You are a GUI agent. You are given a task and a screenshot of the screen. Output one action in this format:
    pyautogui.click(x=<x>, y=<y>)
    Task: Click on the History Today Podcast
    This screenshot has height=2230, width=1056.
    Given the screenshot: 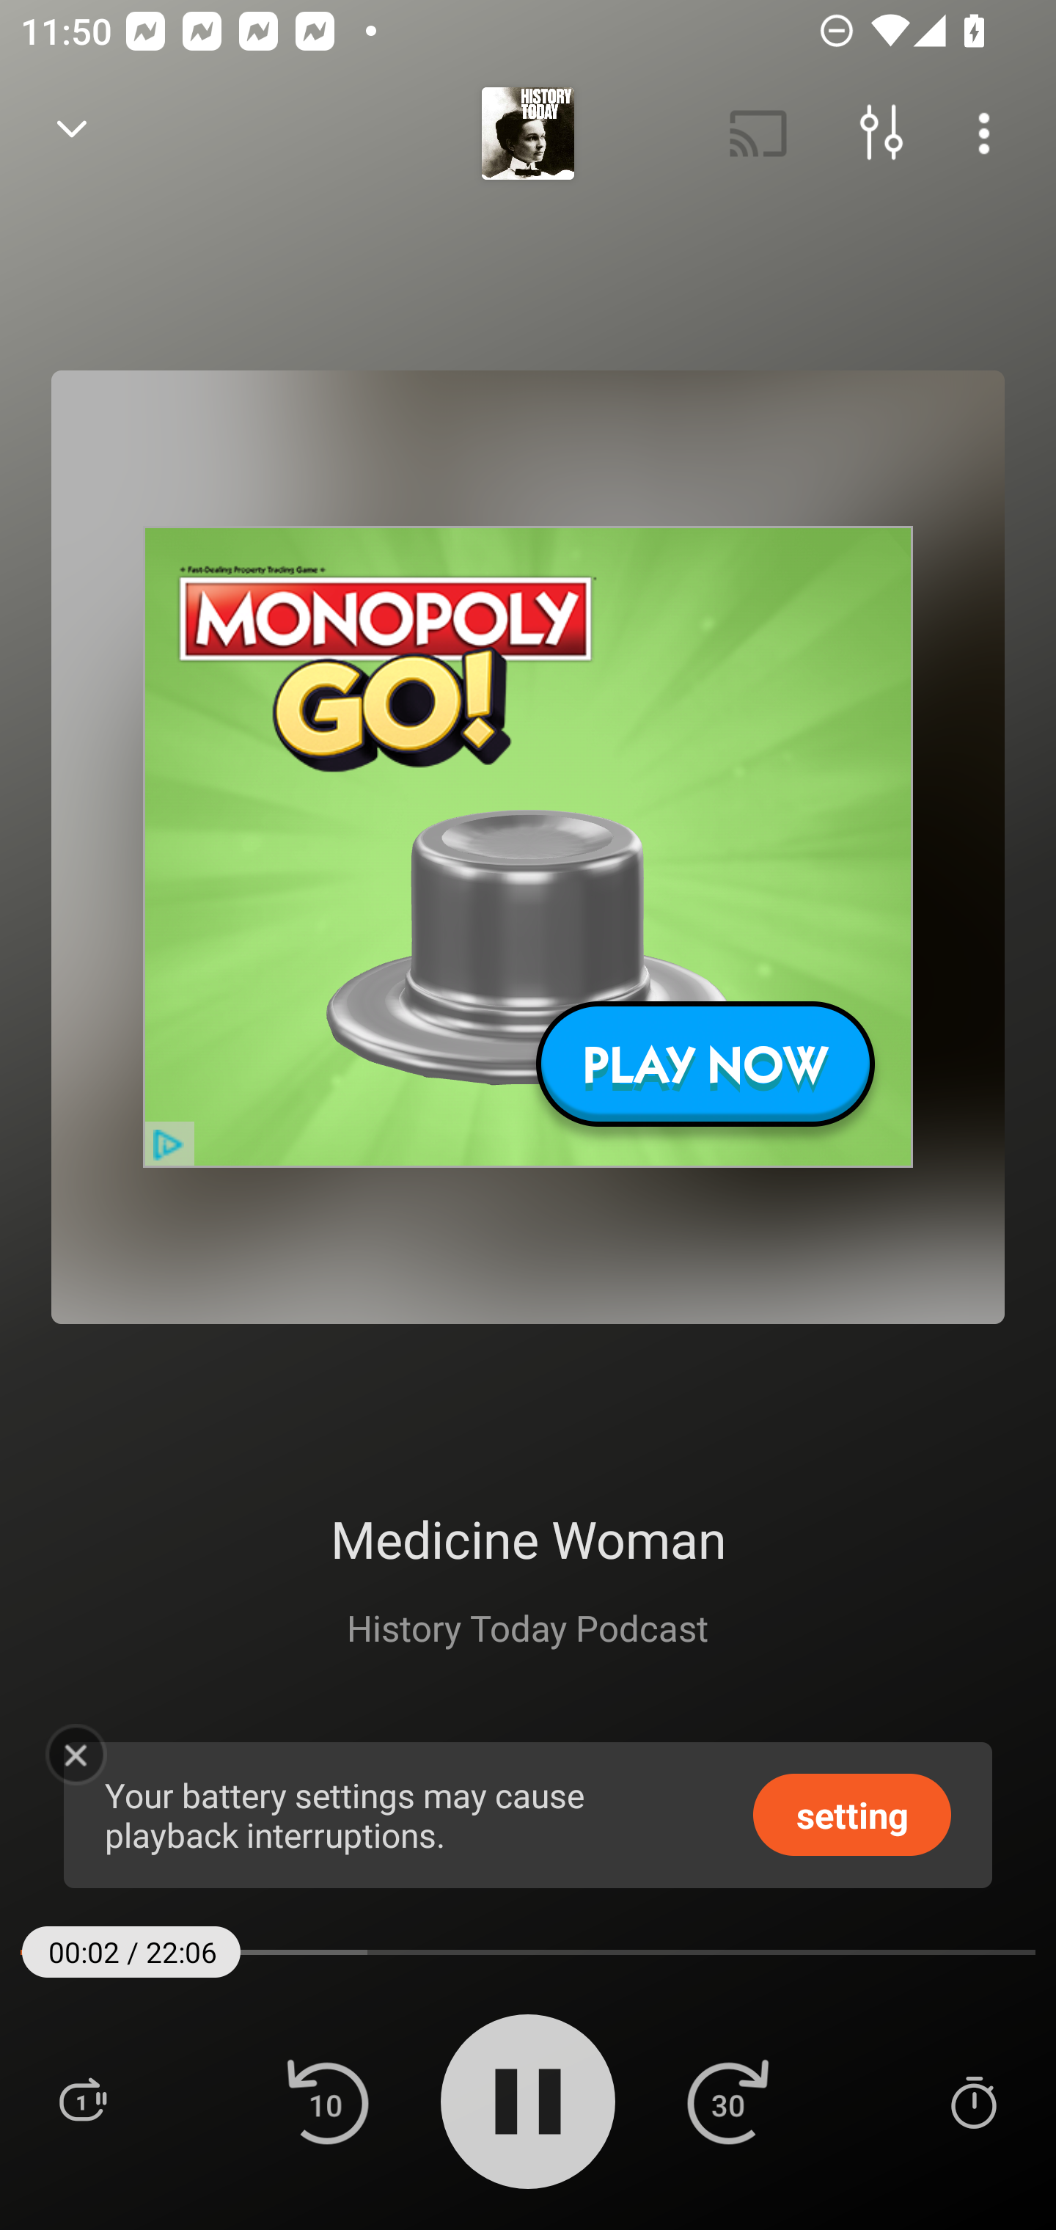 What is the action you would take?
    pyautogui.click(x=527, y=1627)
    